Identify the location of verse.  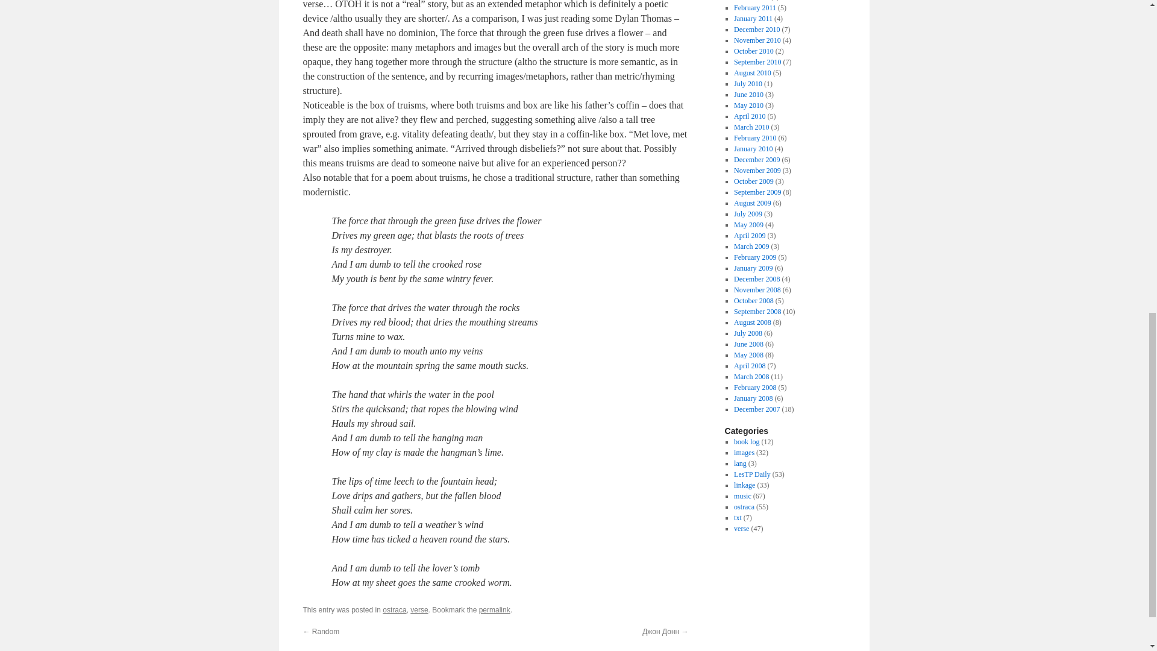
(419, 610).